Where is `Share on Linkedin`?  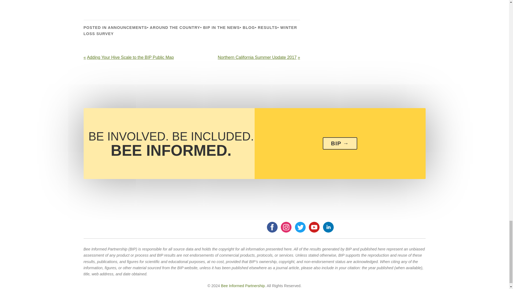 Share on Linkedin is located at coordinates (146, 3).